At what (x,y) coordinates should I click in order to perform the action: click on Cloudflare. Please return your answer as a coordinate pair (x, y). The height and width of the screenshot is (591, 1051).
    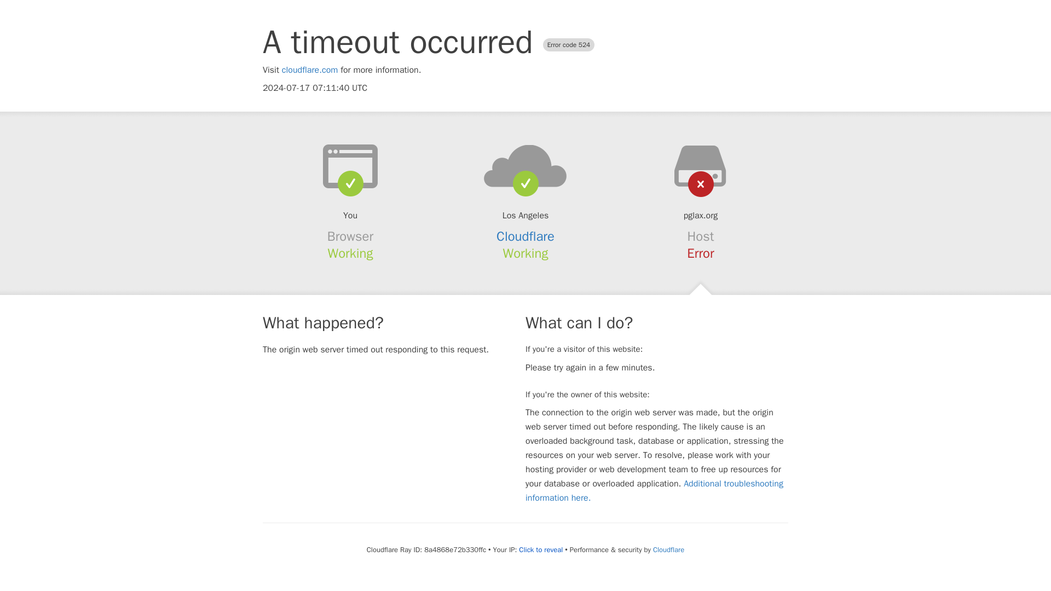
    Looking at the image, I should click on (525, 236).